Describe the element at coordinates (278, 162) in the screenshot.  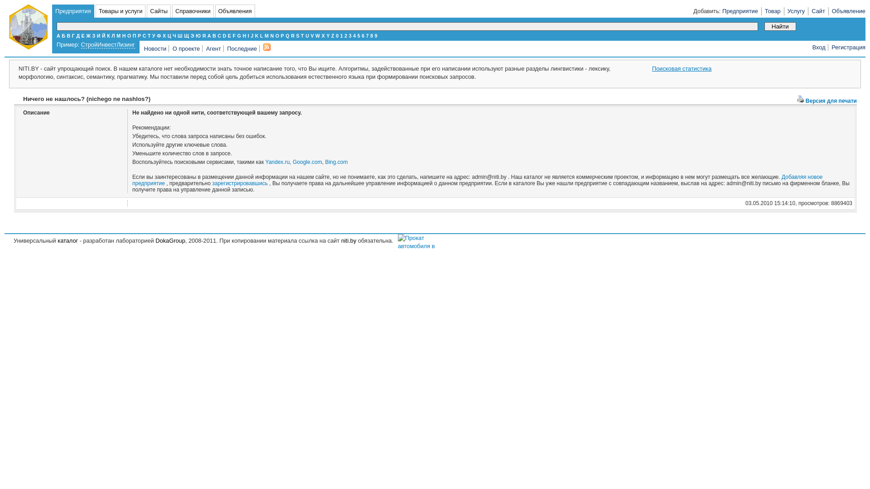
I see `Yandex.ru` at that location.